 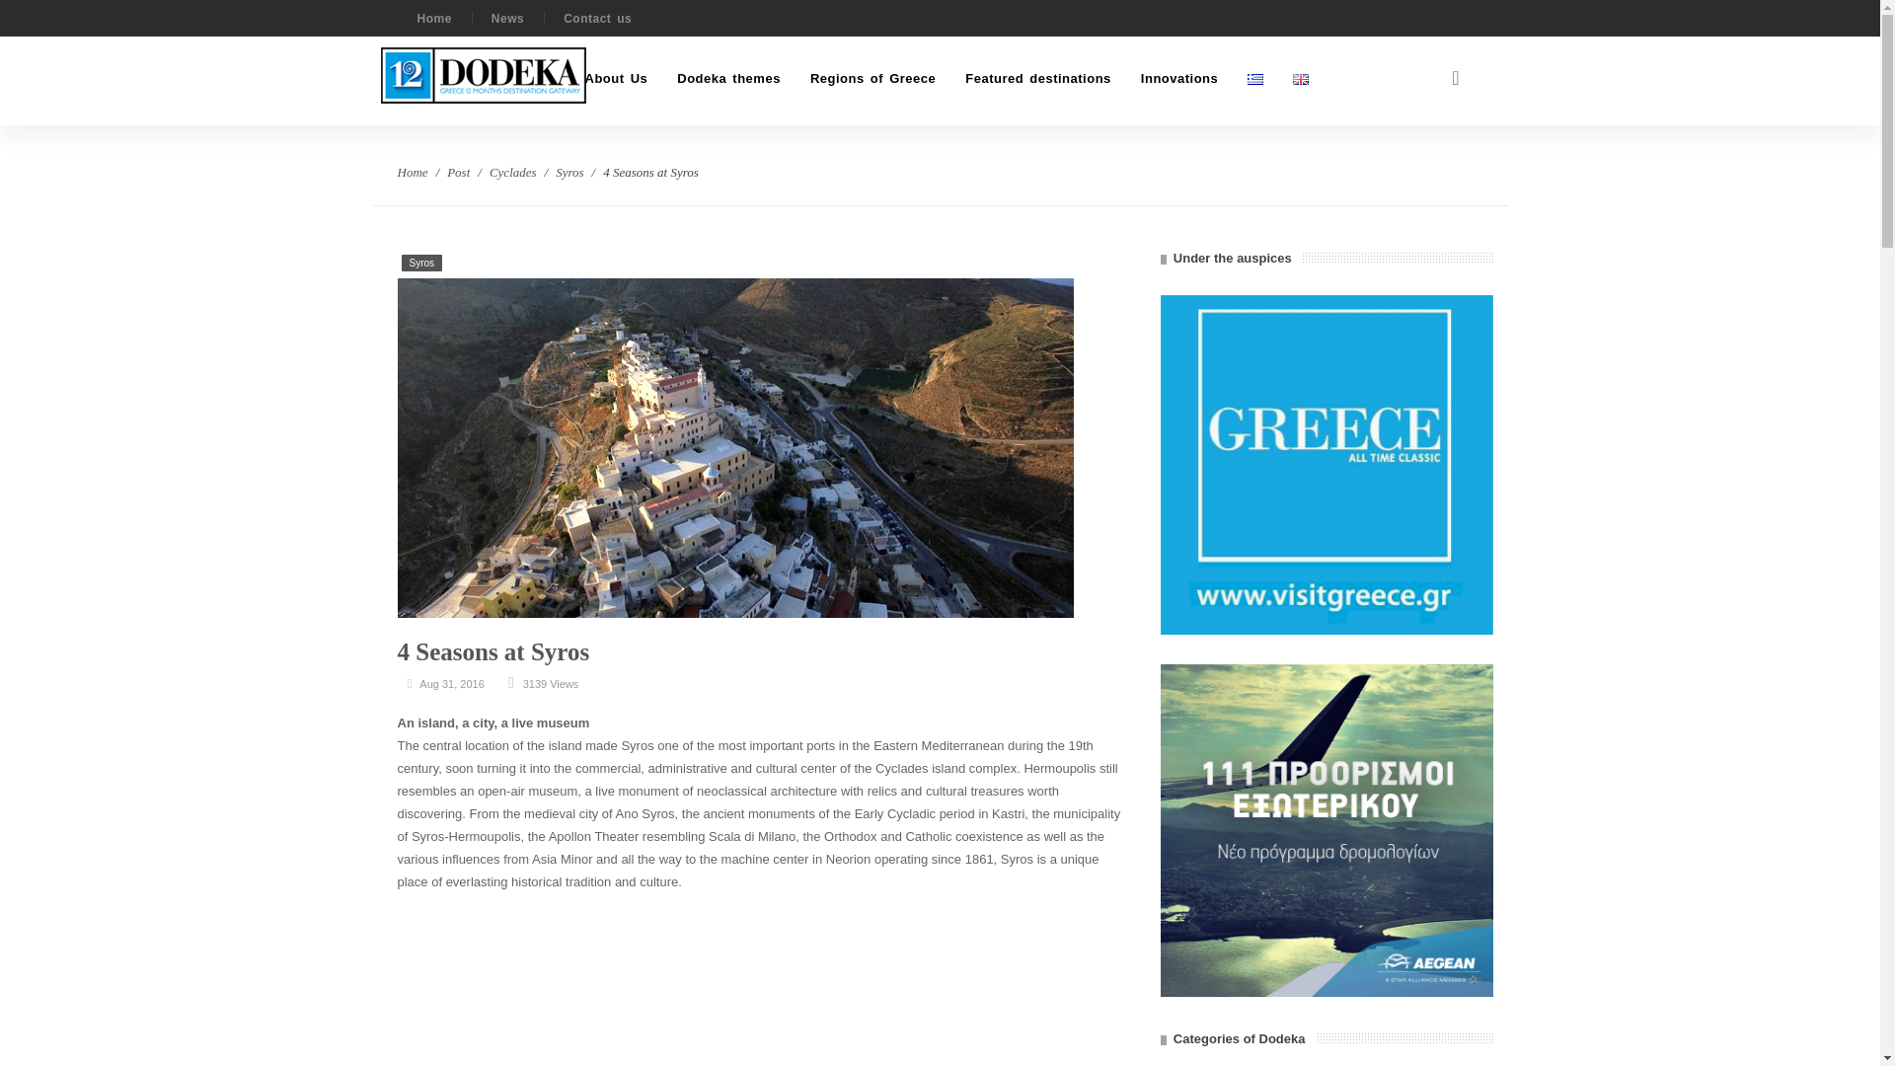 What do you see at coordinates (616, 78) in the screenshot?
I see `About Us` at bounding box center [616, 78].